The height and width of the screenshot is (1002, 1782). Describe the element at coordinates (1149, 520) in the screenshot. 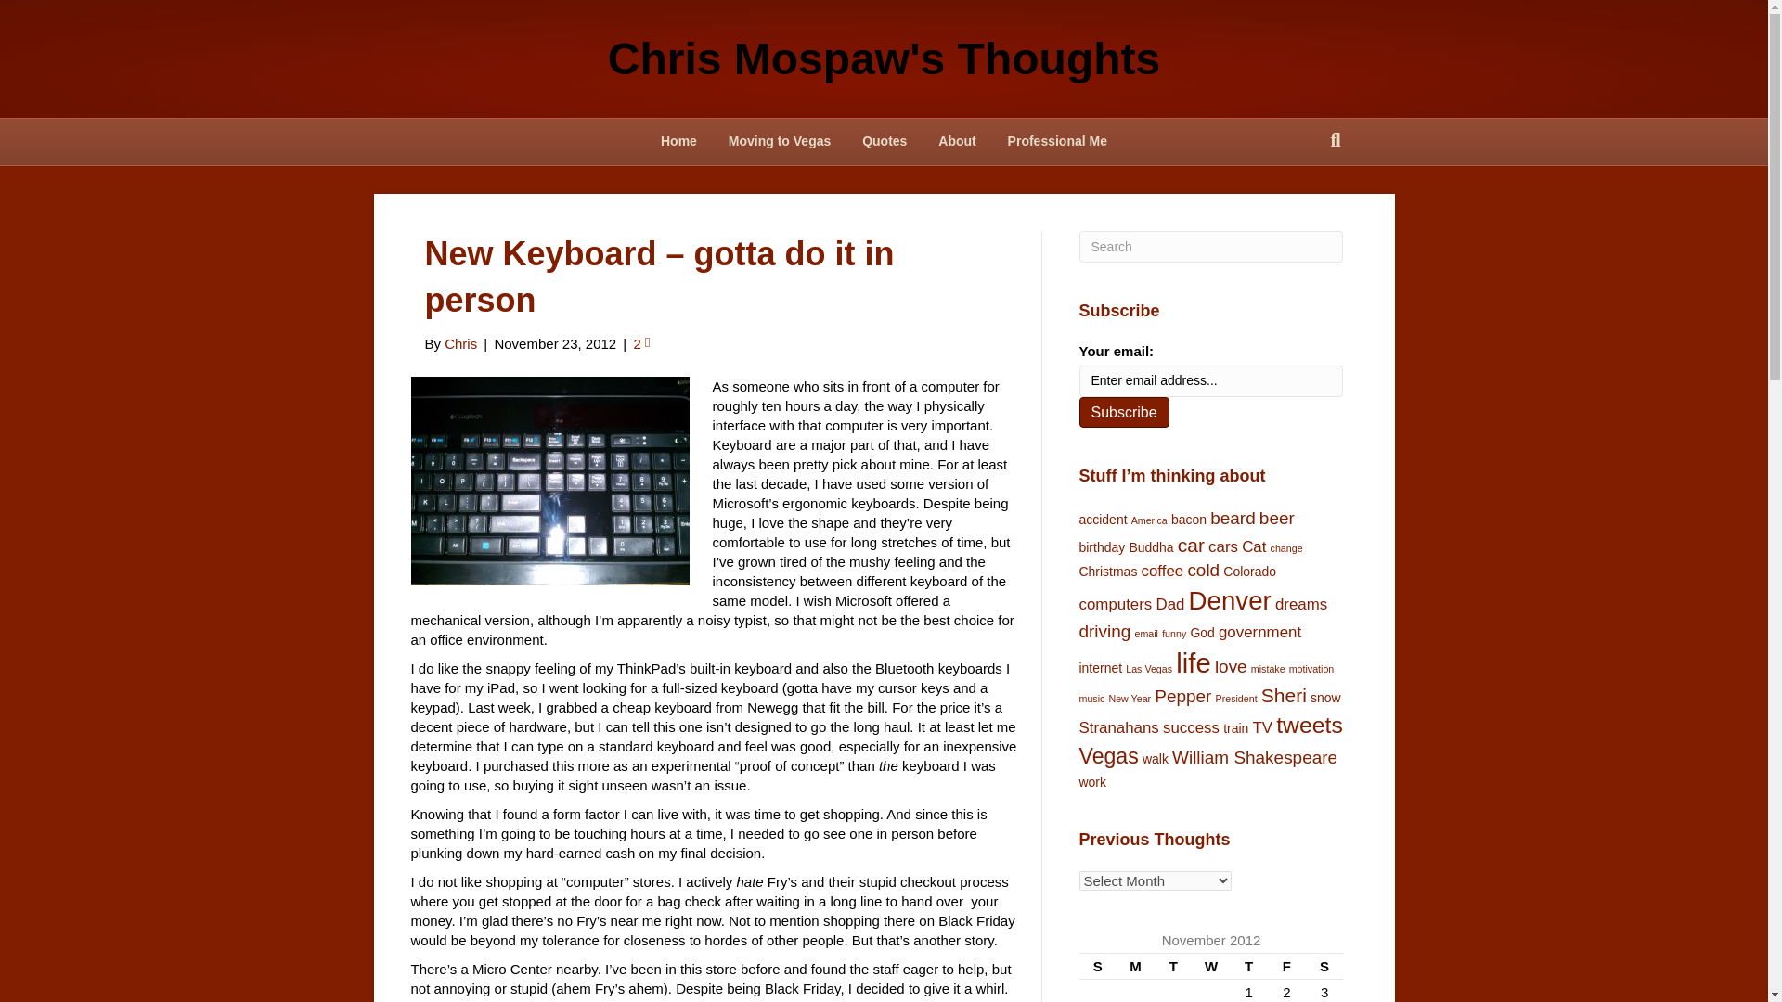

I see `America` at that location.